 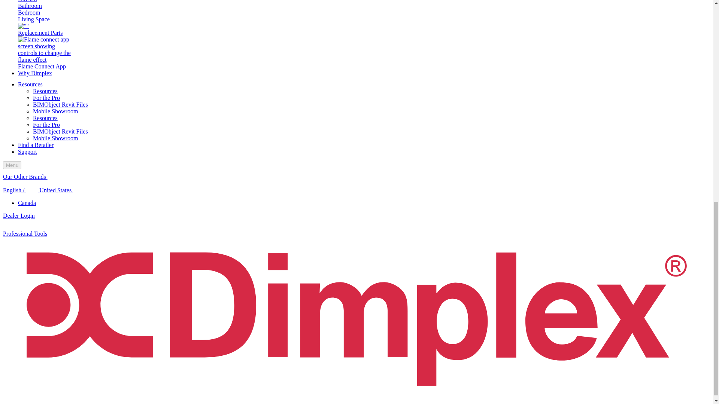 What do you see at coordinates (55, 138) in the screenshot?
I see `Discover Dimplex though the one-of-a-kind Mobile Showroom!` at bounding box center [55, 138].